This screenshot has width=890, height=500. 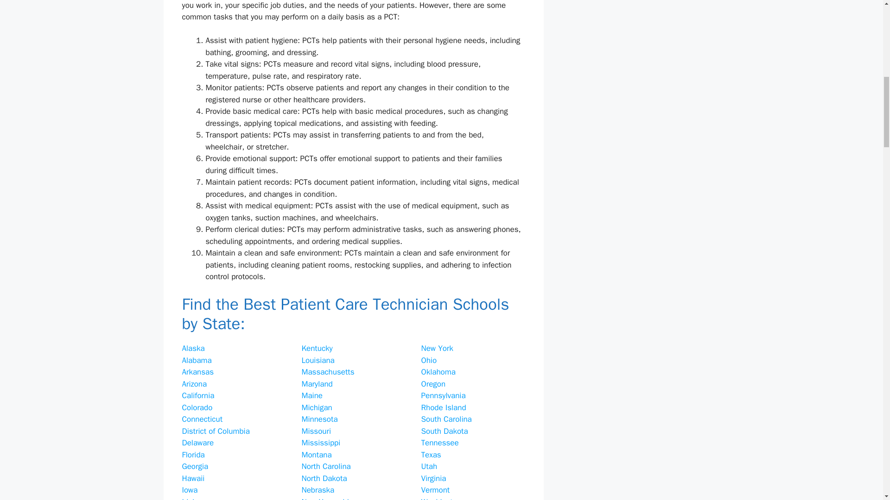 What do you see at coordinates (318, 490) in the screenshot?
I see `Nebraska` at bounding box center [318, 490].